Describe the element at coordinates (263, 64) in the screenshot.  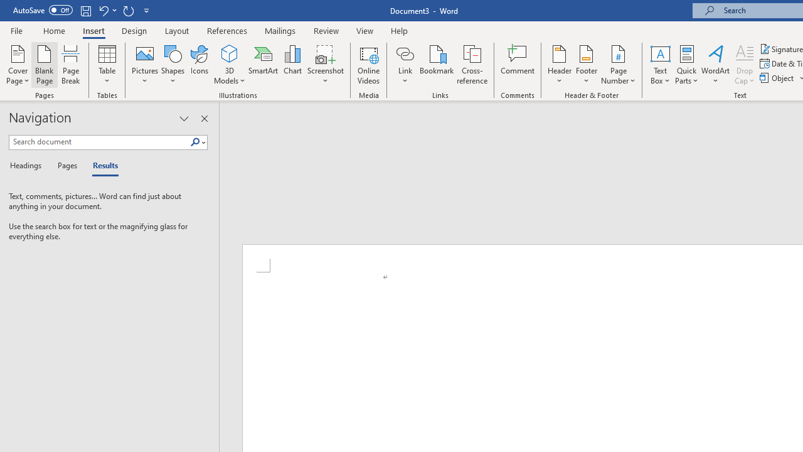
I see `SmartArt...` at that location.